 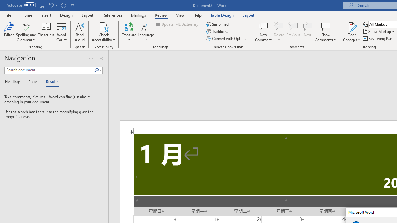 What do you see at coordinates (104, 32) in the screenshot?
I see `Check Accessibility` at bounding box center [104, 32].